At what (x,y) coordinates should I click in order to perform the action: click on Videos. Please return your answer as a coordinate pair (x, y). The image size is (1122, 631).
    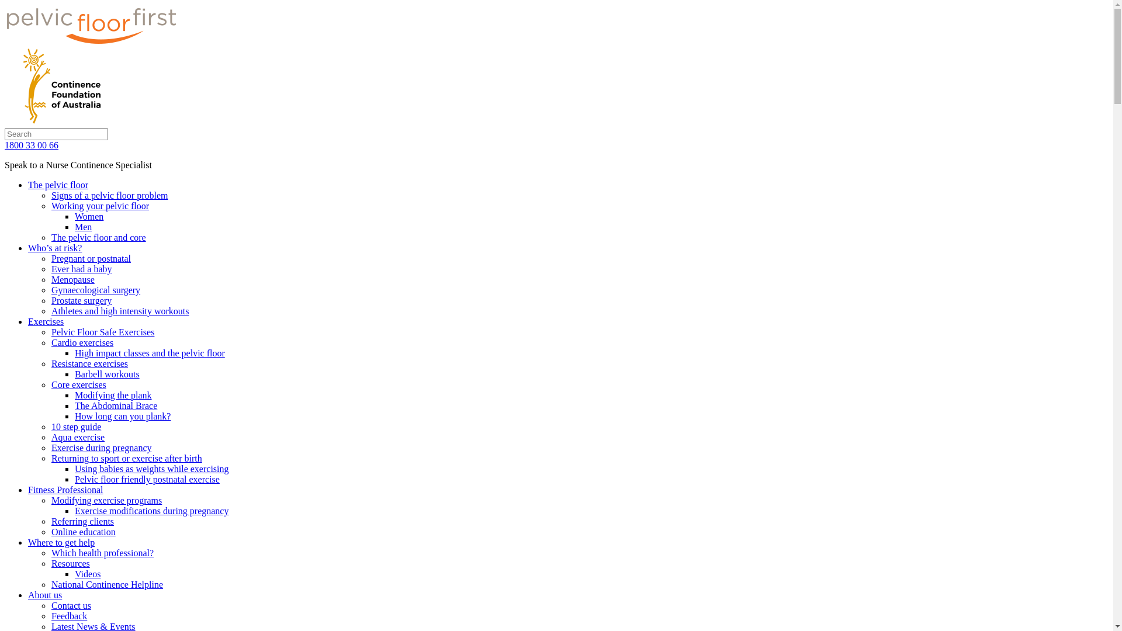
    Looking at the image, I should click on (88, 574).